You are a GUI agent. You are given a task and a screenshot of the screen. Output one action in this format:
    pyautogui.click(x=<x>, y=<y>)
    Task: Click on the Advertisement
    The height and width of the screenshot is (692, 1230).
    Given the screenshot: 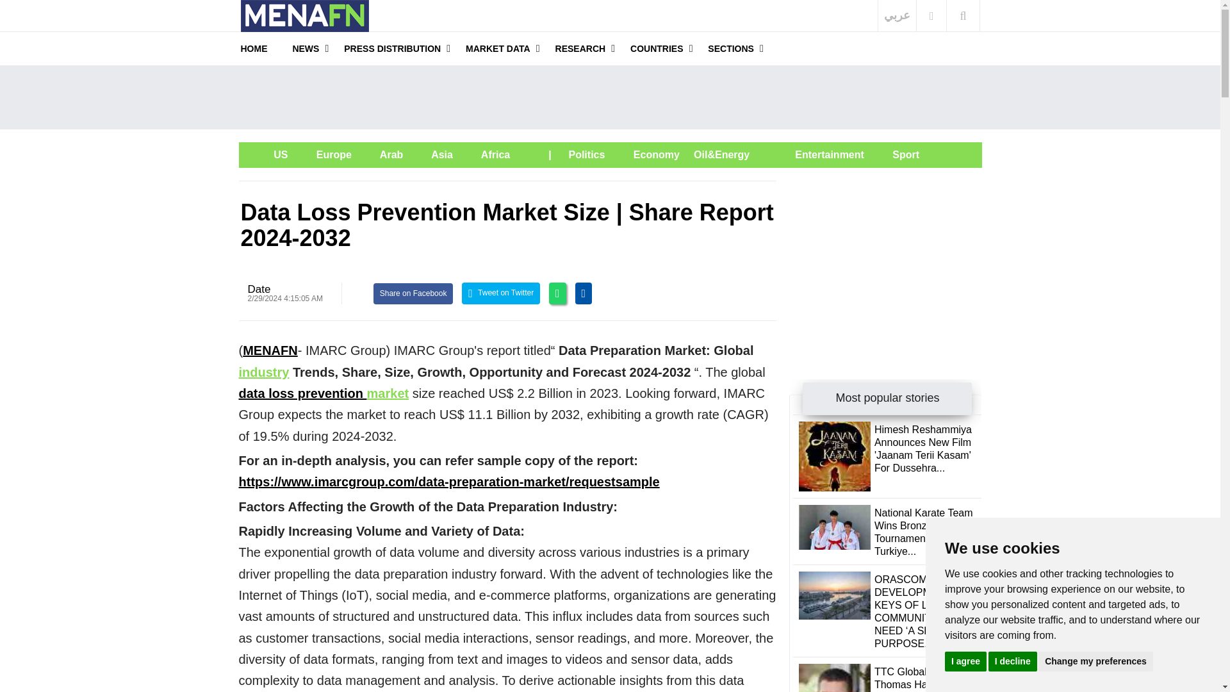 What is the action you would take?
    pyautogui.click(x=885, y=260)
    